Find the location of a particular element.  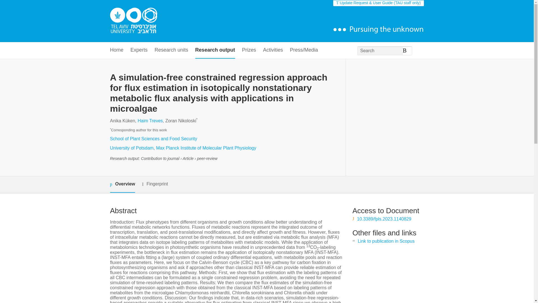

Overview is located at coordinates (122, 184).